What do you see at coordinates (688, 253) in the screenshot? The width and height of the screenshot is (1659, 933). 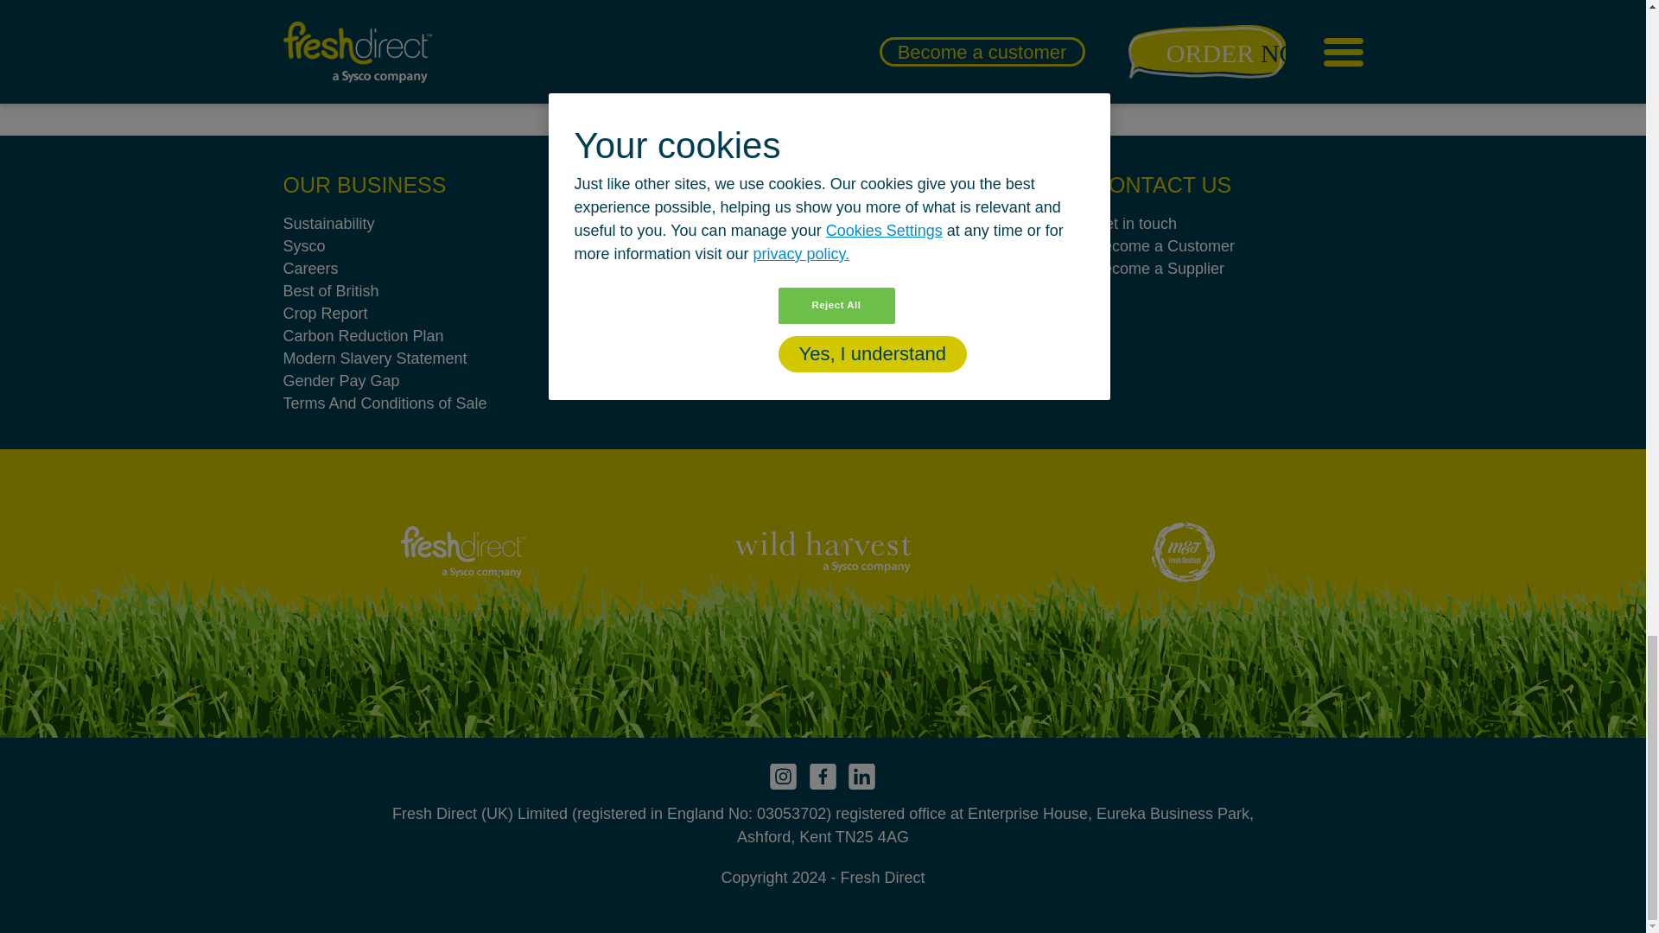 I see `Fresh Direct` at bounding box center [688, 253].